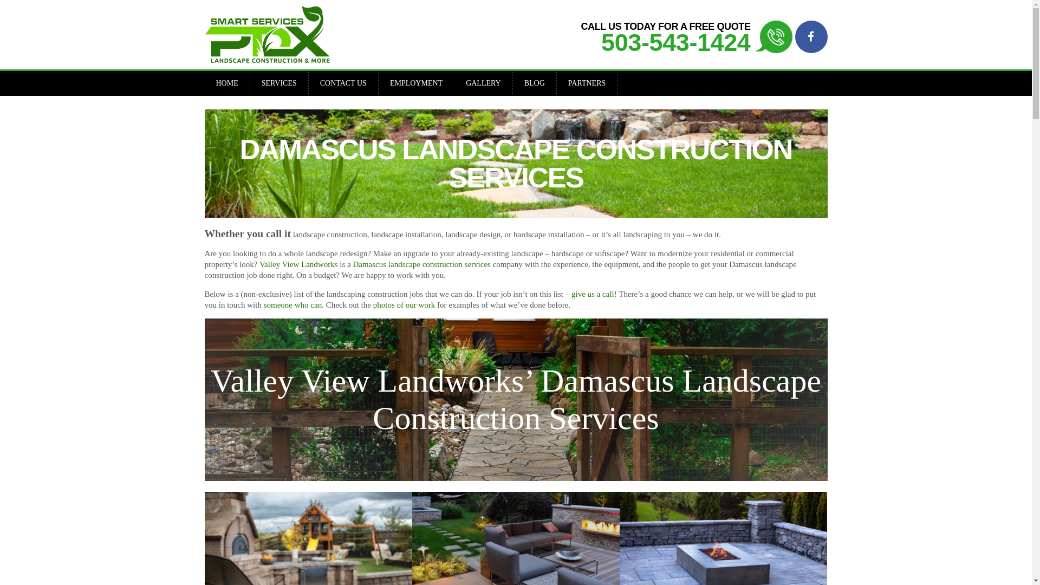 The image size is (1040, 585). I want to click on photos of our work, so click(405, 305).